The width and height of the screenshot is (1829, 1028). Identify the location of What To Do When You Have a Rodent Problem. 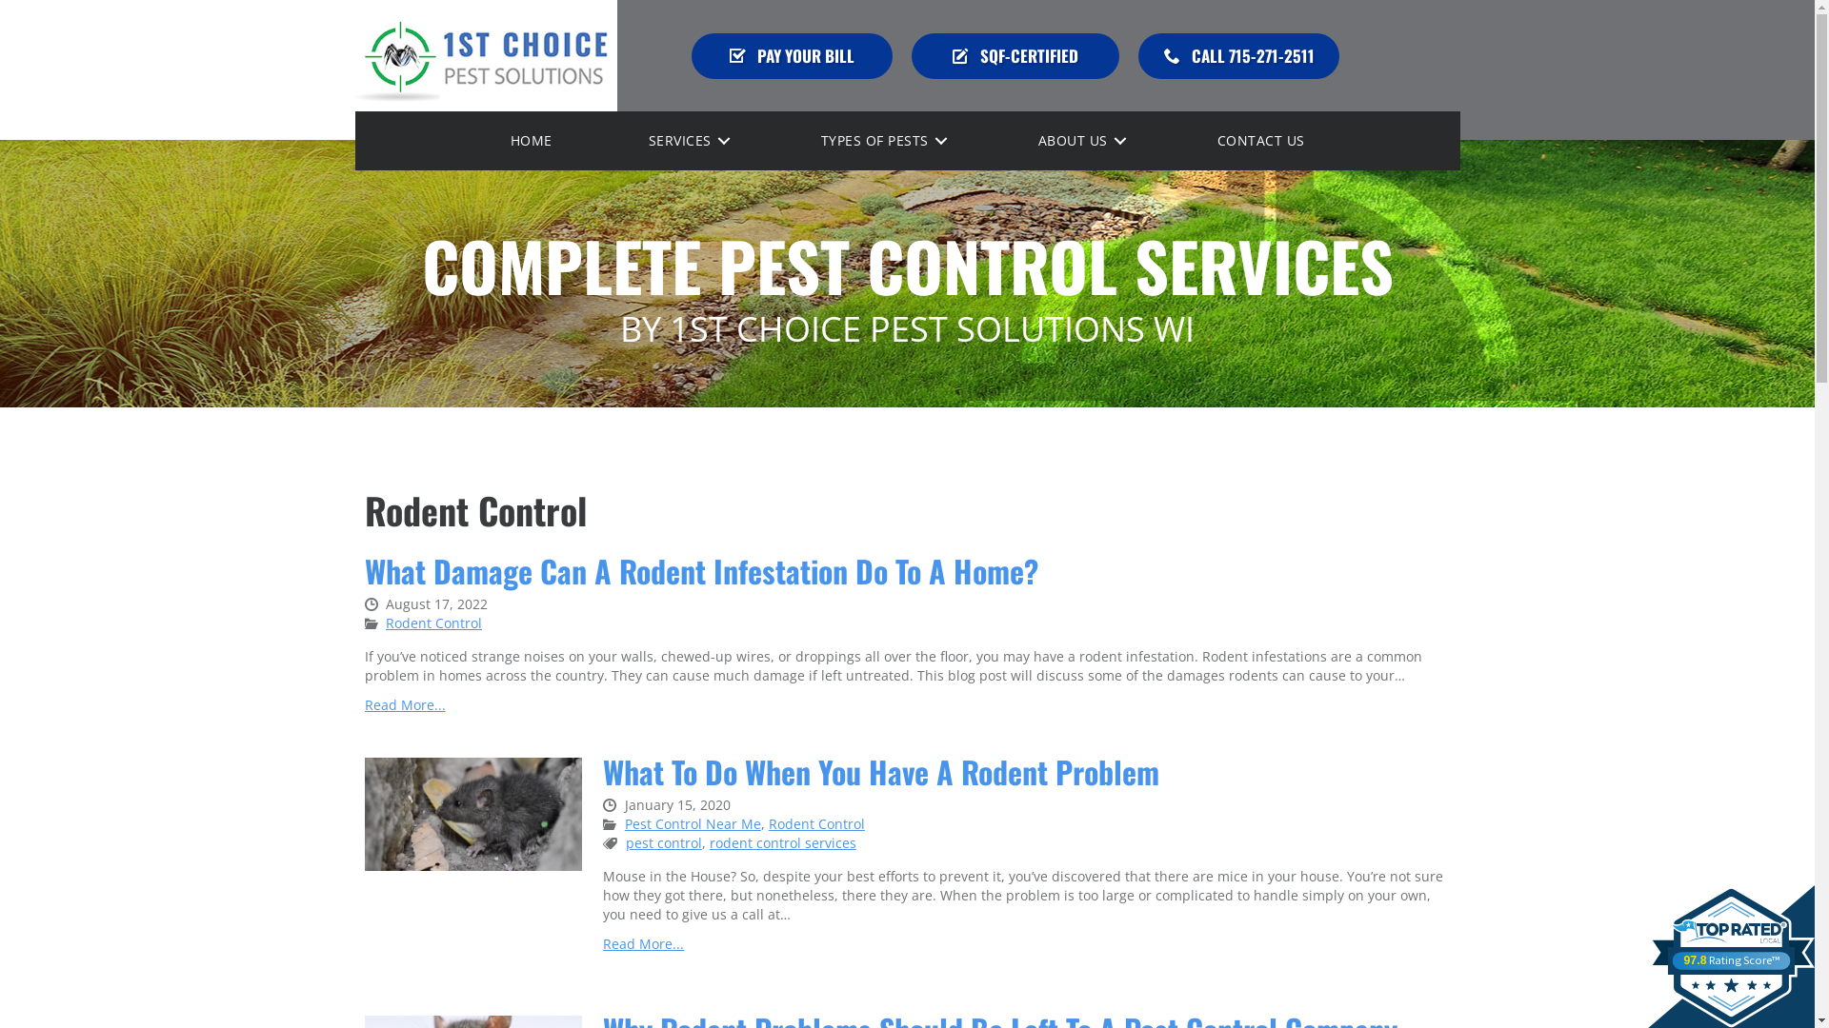
(472, 813).